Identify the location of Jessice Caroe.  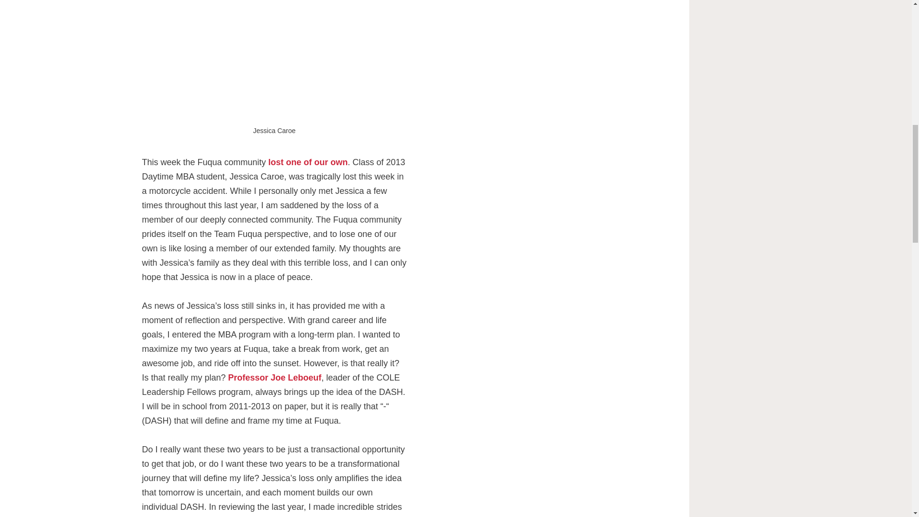
(308, 162).